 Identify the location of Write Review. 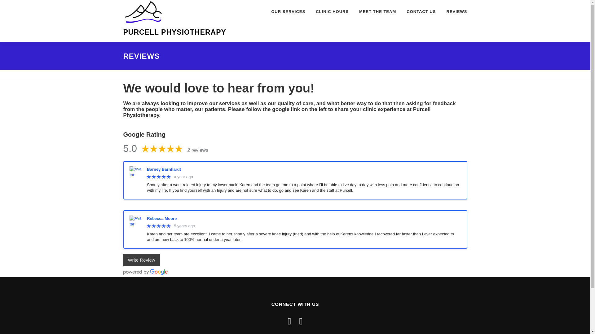
(141, 260).